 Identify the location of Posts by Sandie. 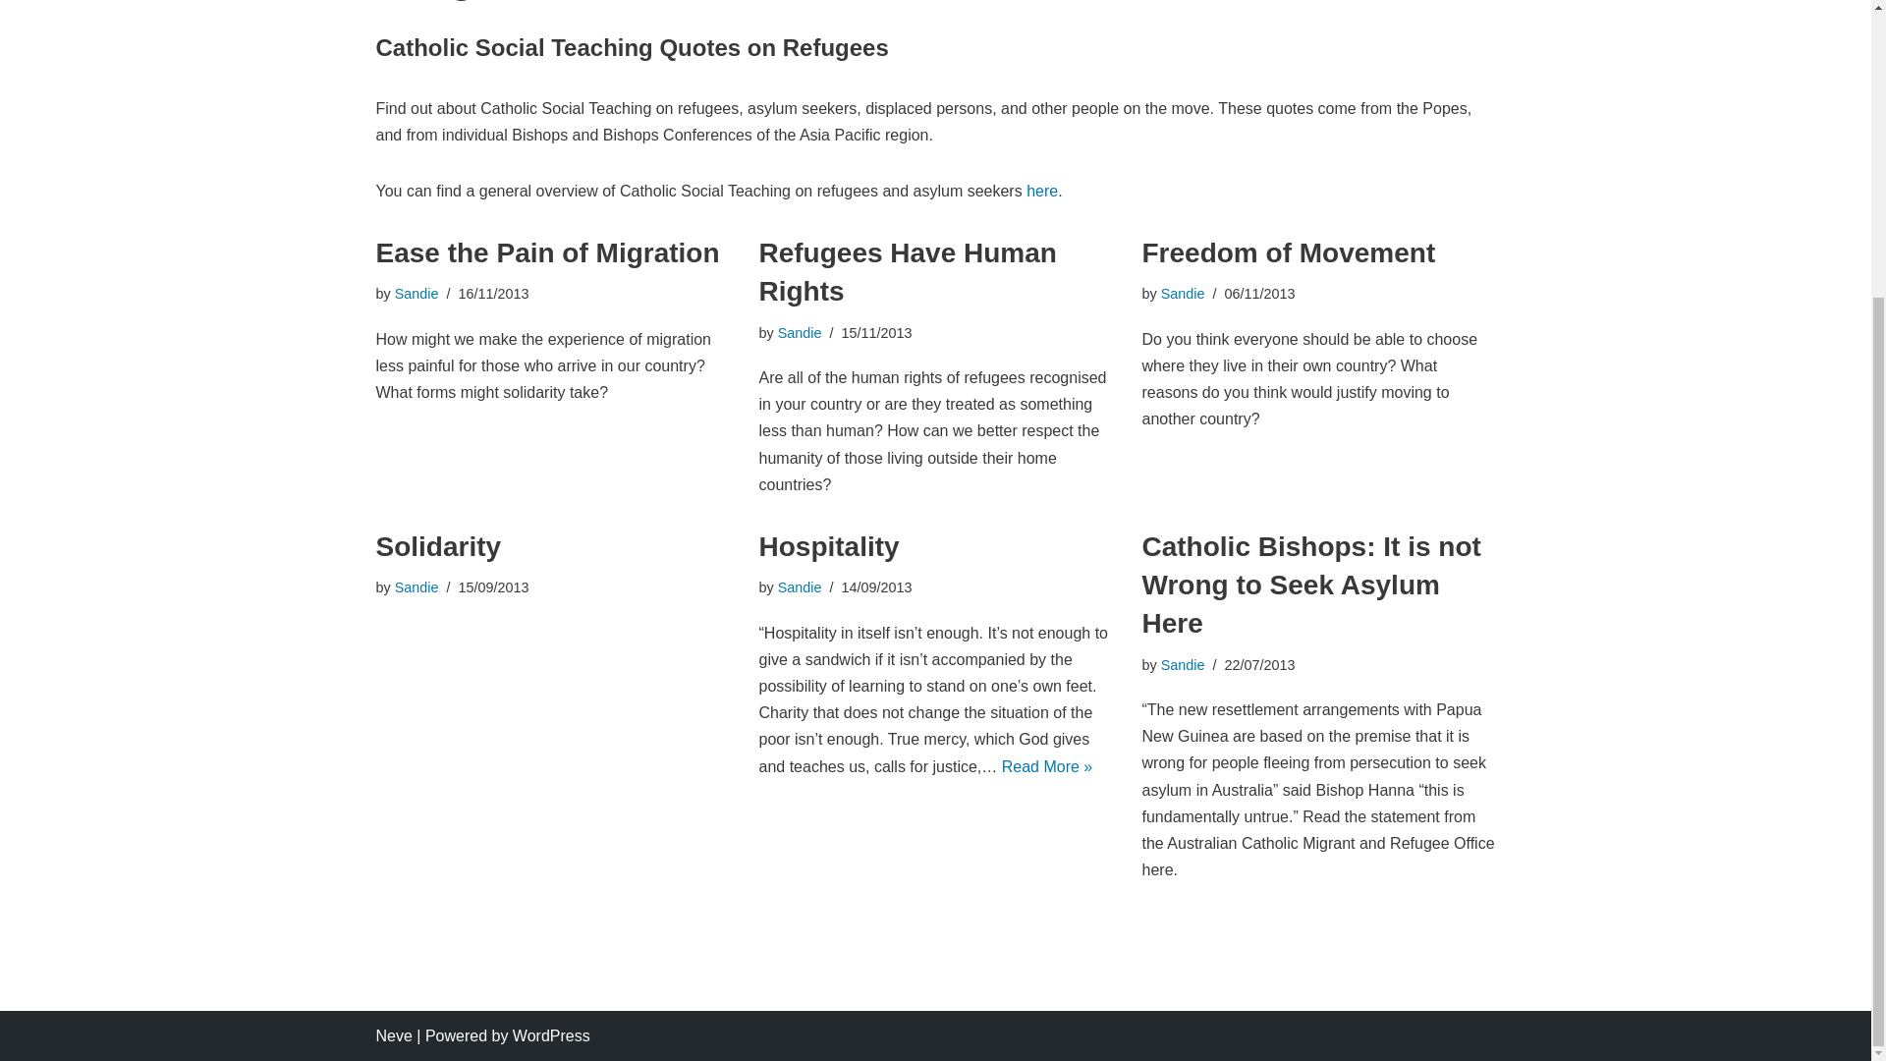
(416, 586).